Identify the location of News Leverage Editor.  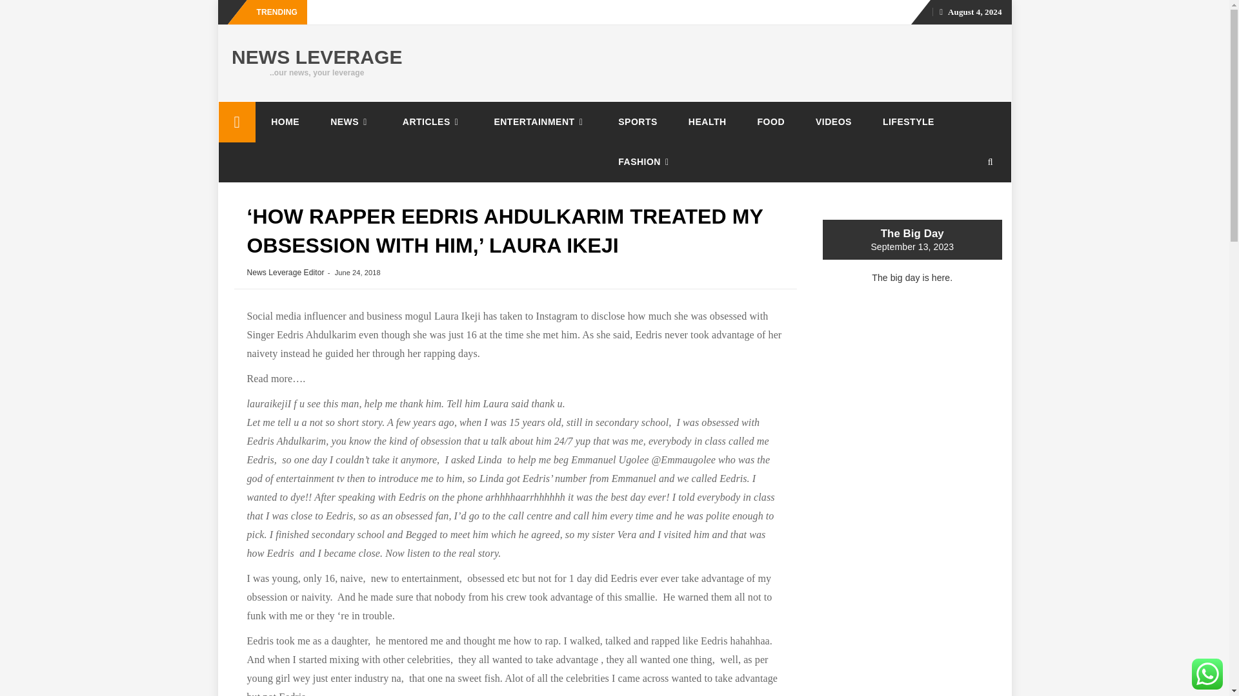
(285, 272).